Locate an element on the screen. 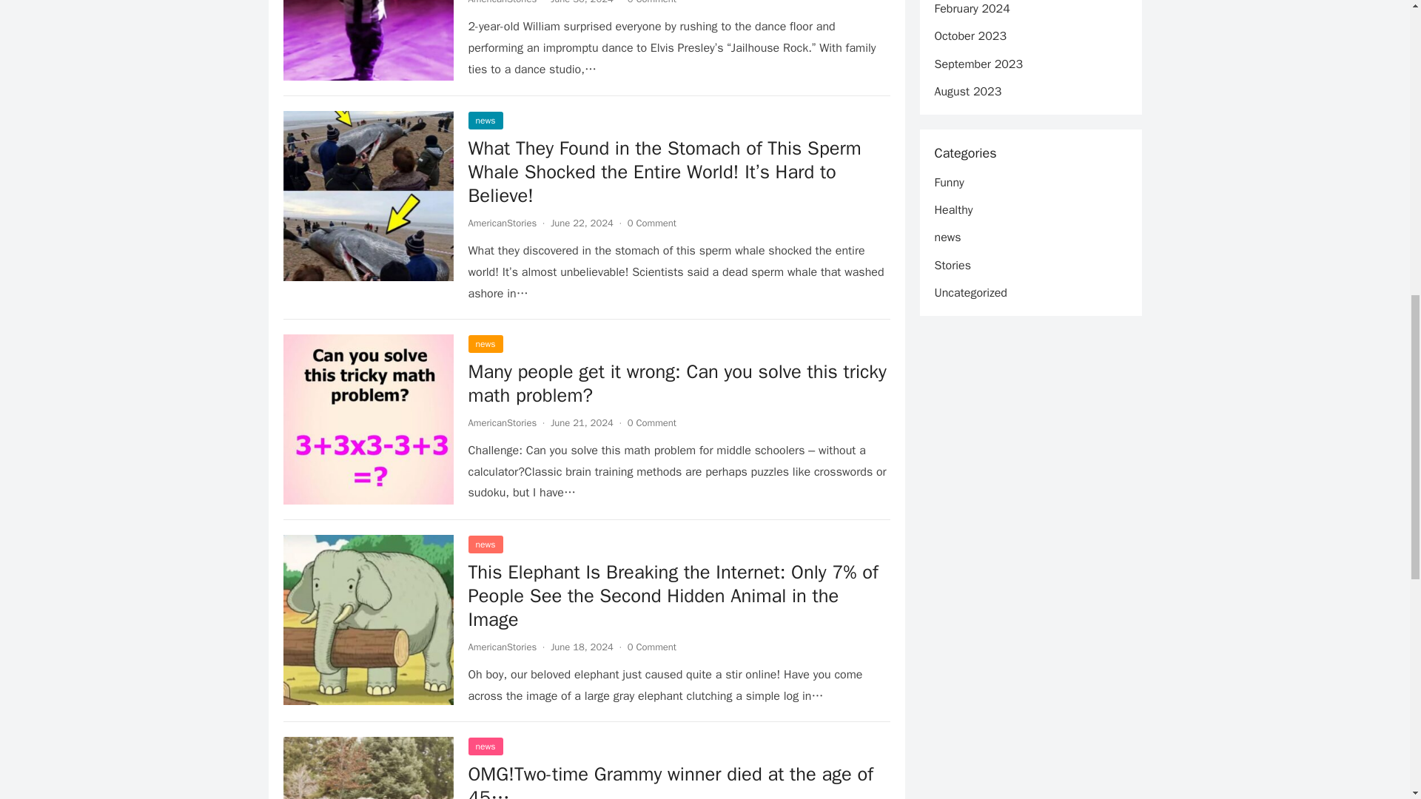  Posts by AmericanStories is located at coordinates (502, 2).